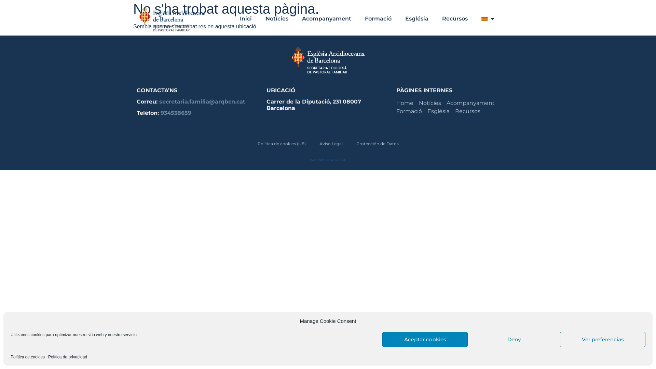 This screenshot has height=369, width=656. I want to click on Ver preferencias, so click(603, 340).